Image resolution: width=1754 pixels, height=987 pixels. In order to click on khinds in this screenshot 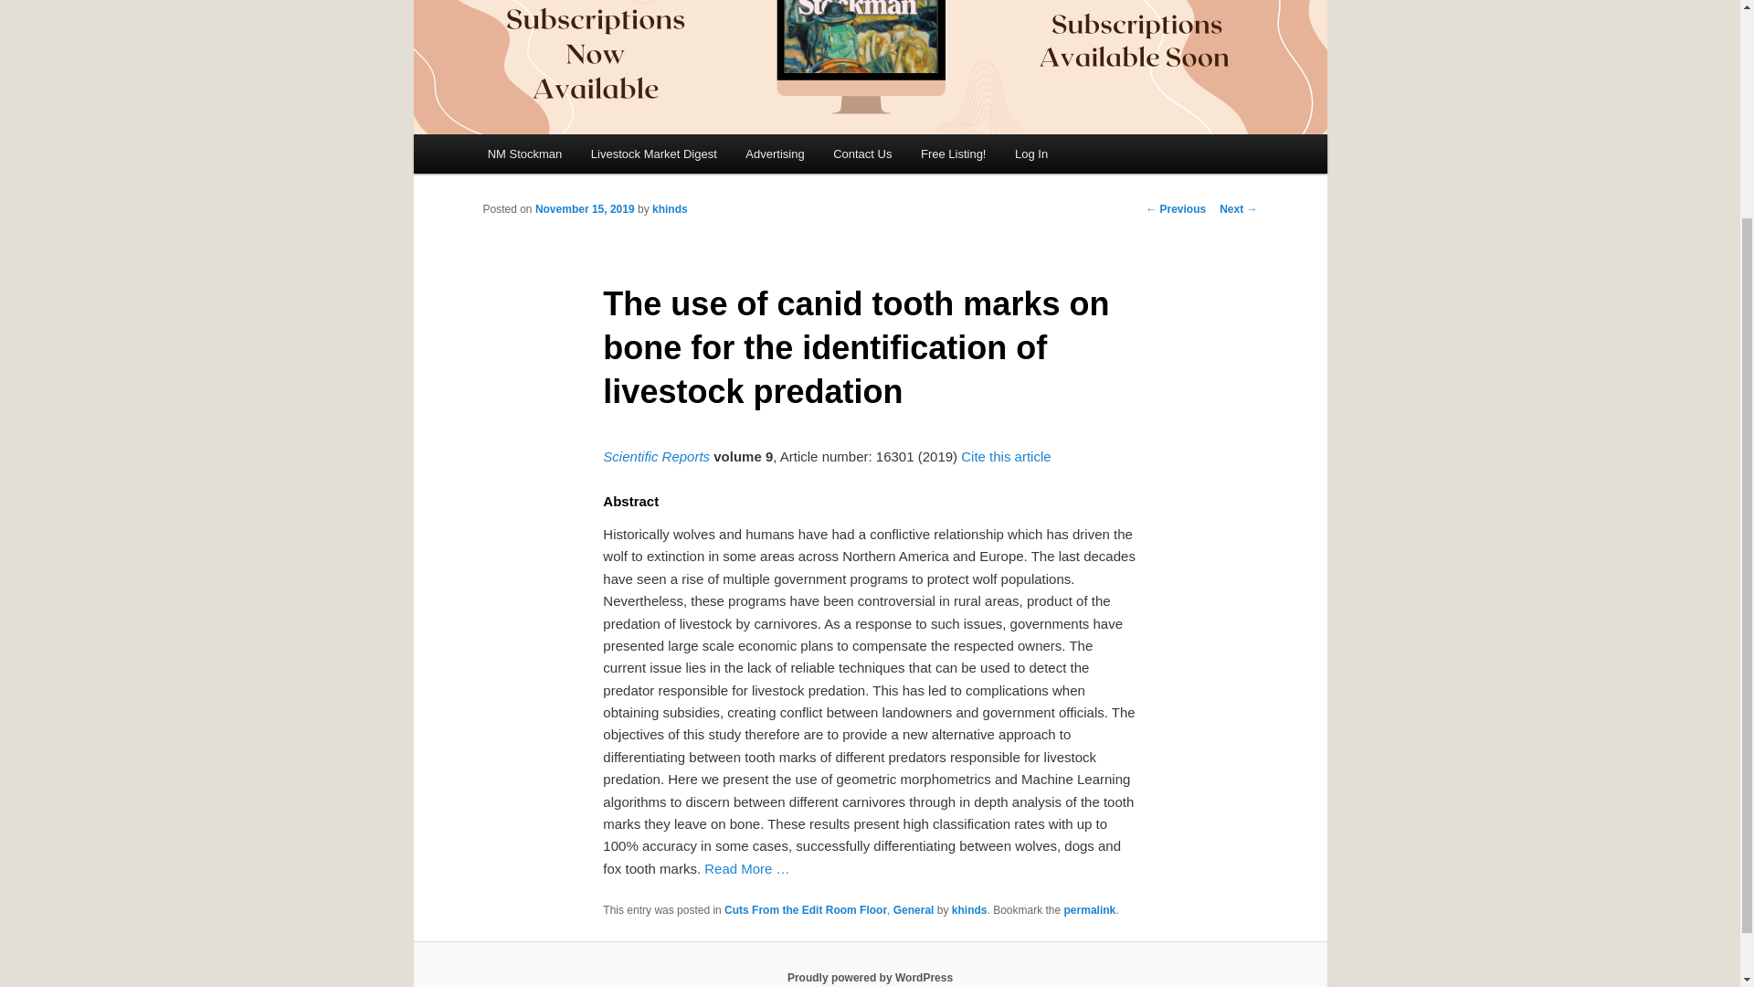, I will do `click(969, 910)`.